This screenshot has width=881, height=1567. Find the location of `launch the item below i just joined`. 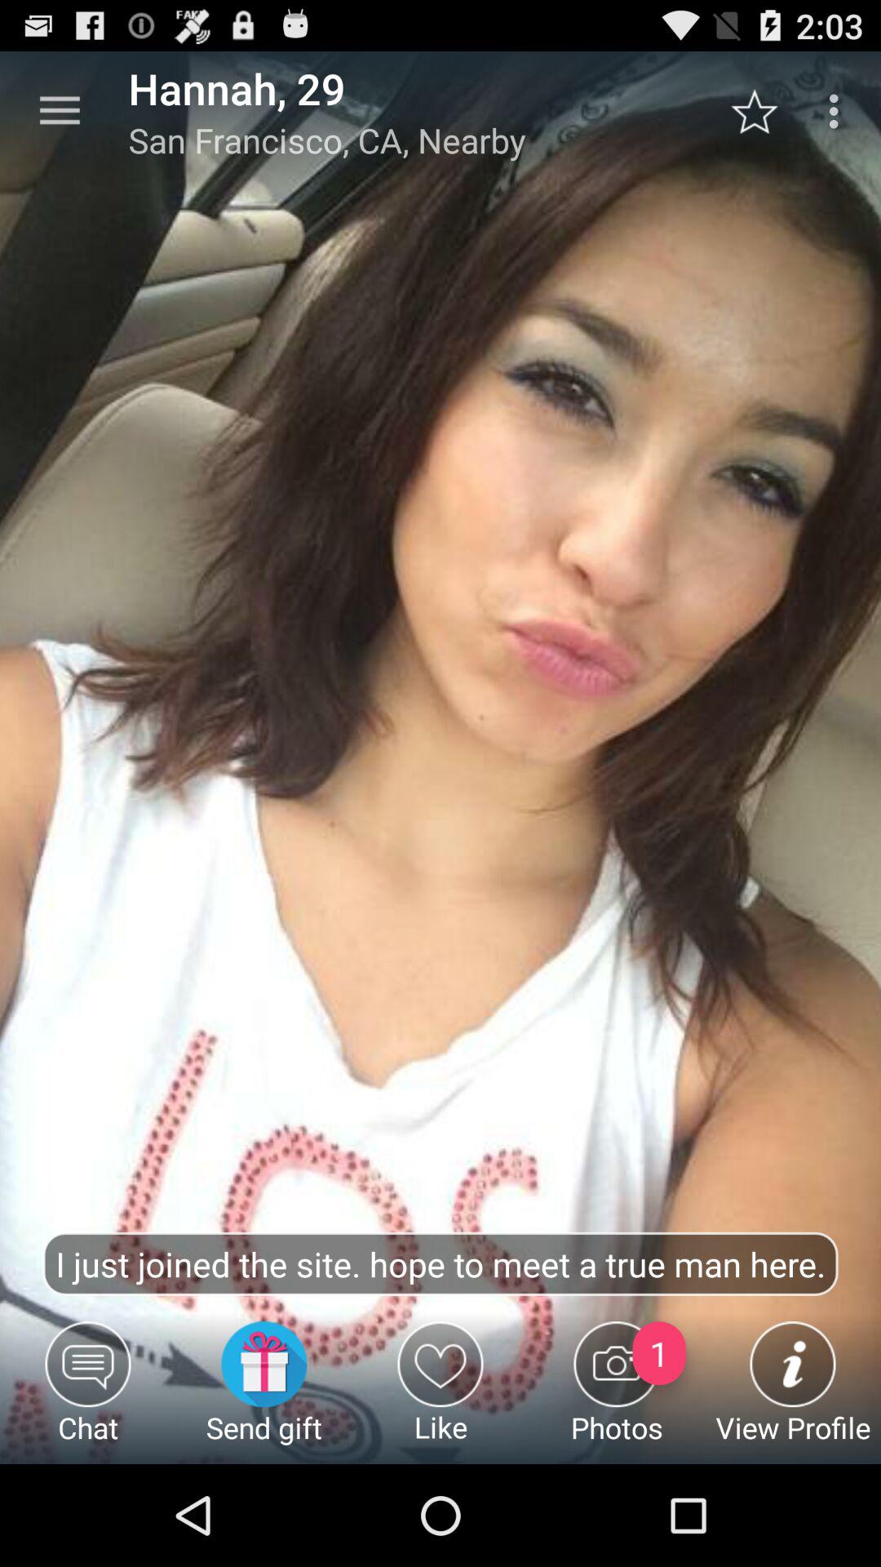

launch the item below i just joined is located at coordinates (264, 1392).